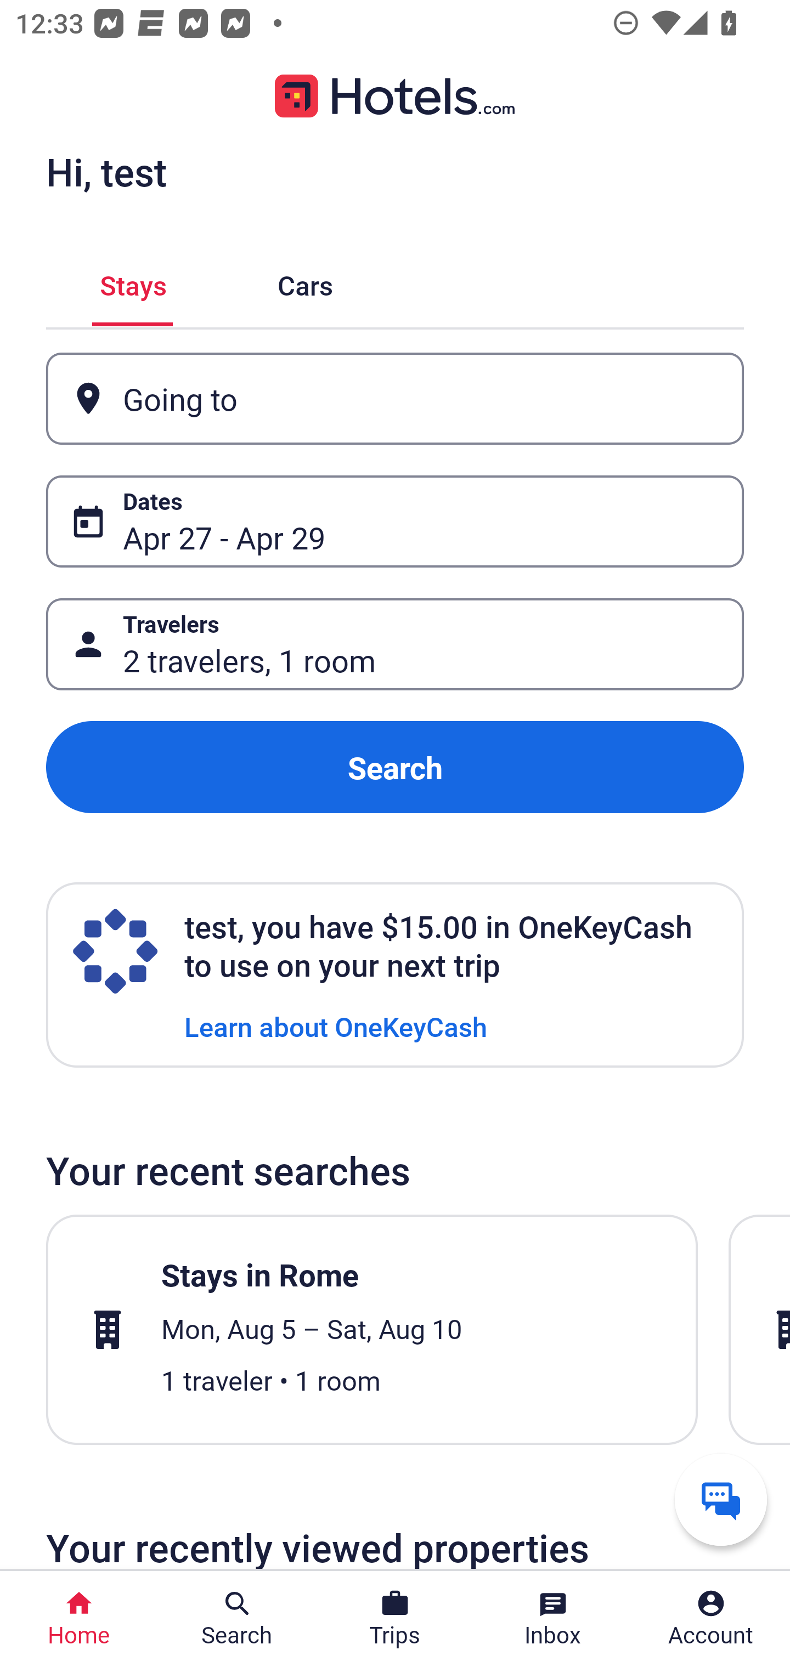 The width and height of the screenshot is (790, 1667). I want to click on Account Profile. Button, so click(711, 1619).